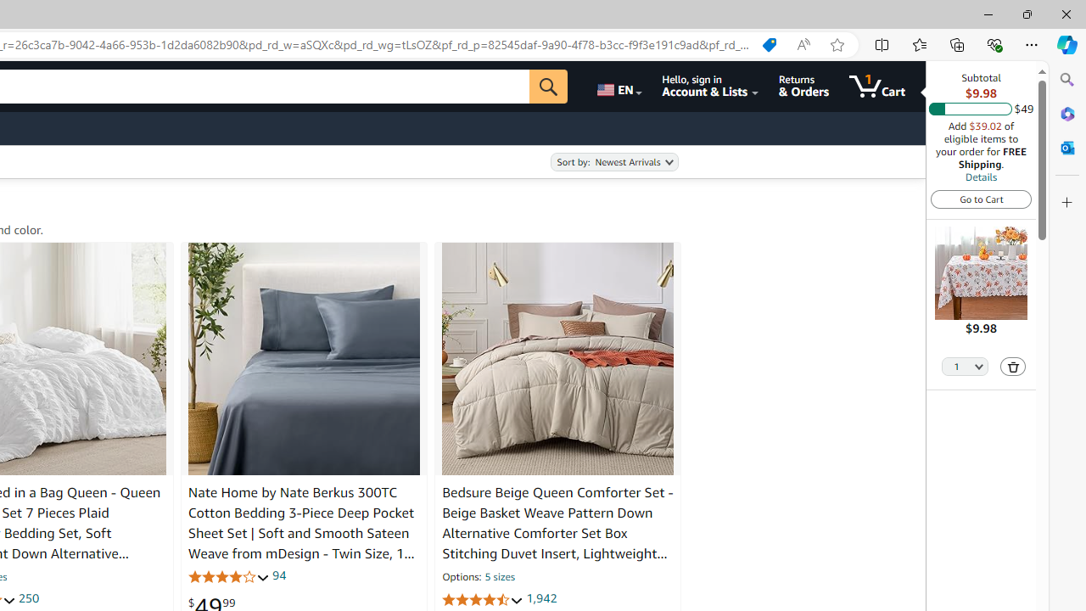 The width and height of the screenshot is (1086, 611). I want to click on 5 sizes, so click(499, 578).